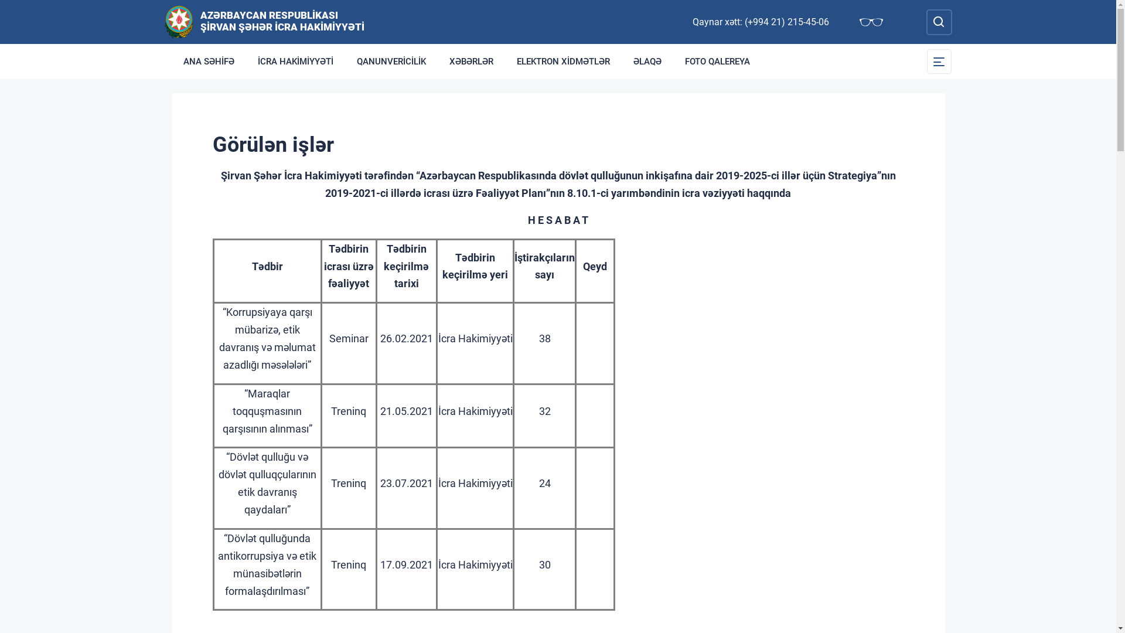 The width and height of the screenshot is (1125, 633). What do you see at coordinates (717, 62) in the screenshot?
I see `FOTO QALEREYA` at bounding box center [717, 62].